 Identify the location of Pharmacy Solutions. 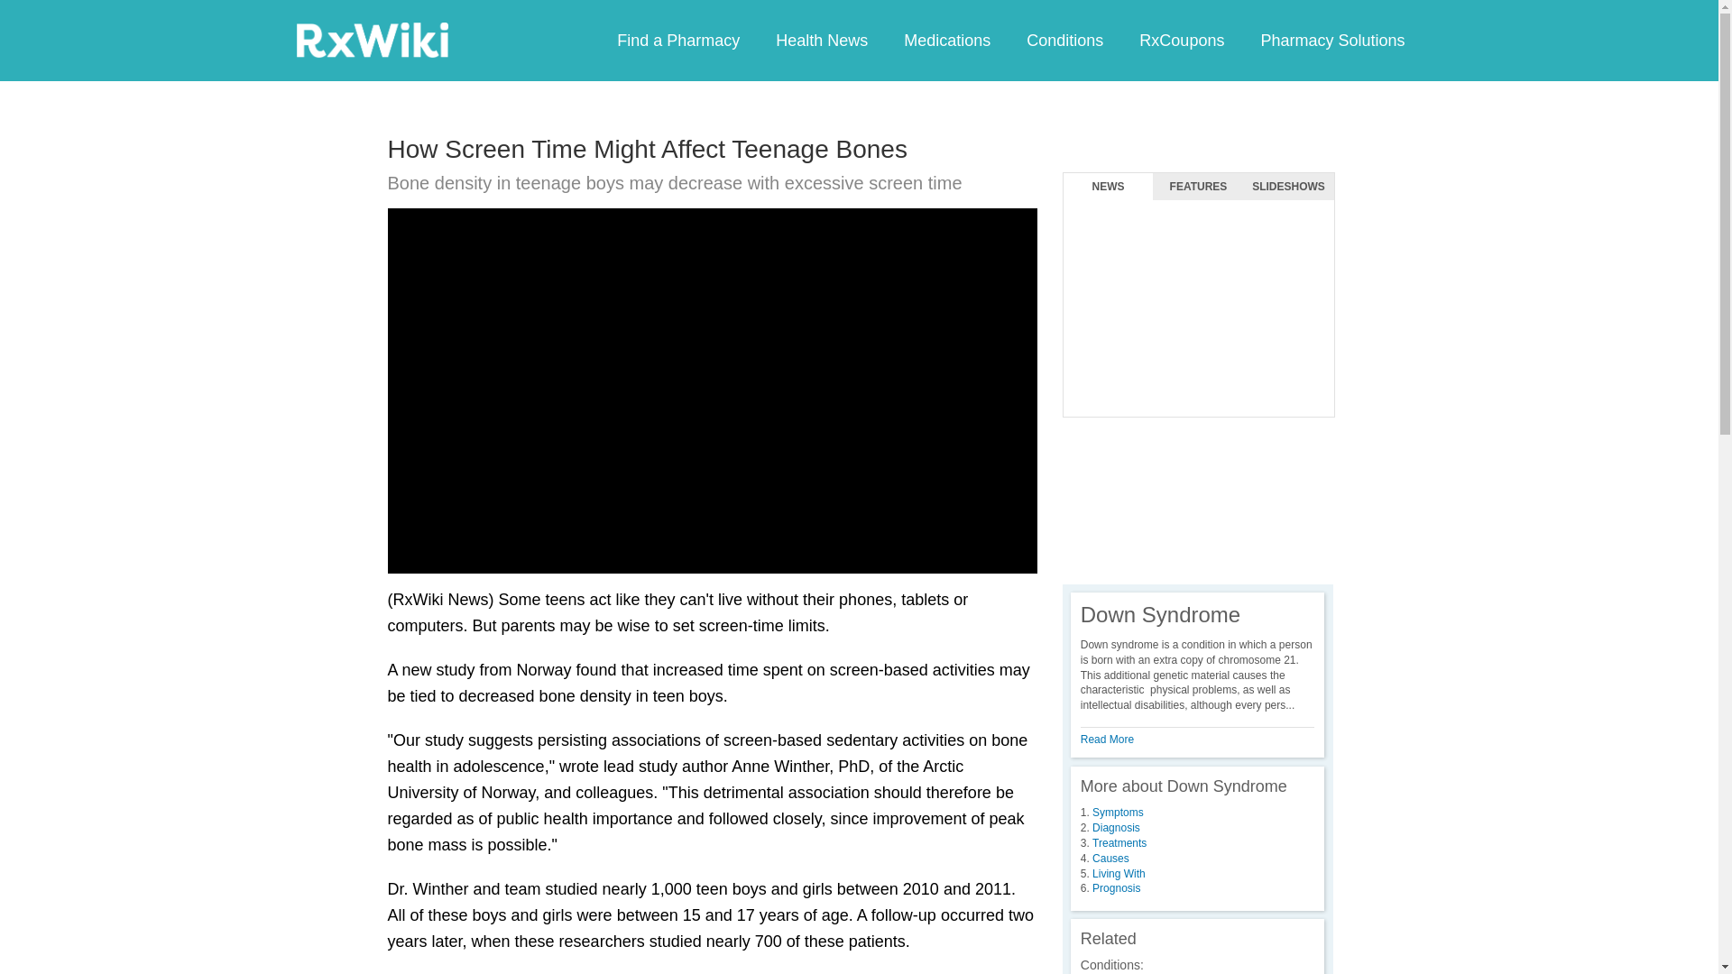
(1331, 40).